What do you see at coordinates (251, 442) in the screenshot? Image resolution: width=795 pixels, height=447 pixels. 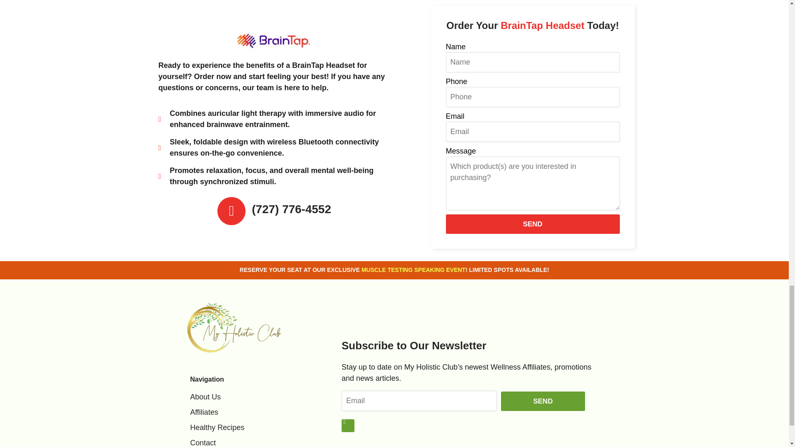 I see `Contact` at bounding box center [251, 442].